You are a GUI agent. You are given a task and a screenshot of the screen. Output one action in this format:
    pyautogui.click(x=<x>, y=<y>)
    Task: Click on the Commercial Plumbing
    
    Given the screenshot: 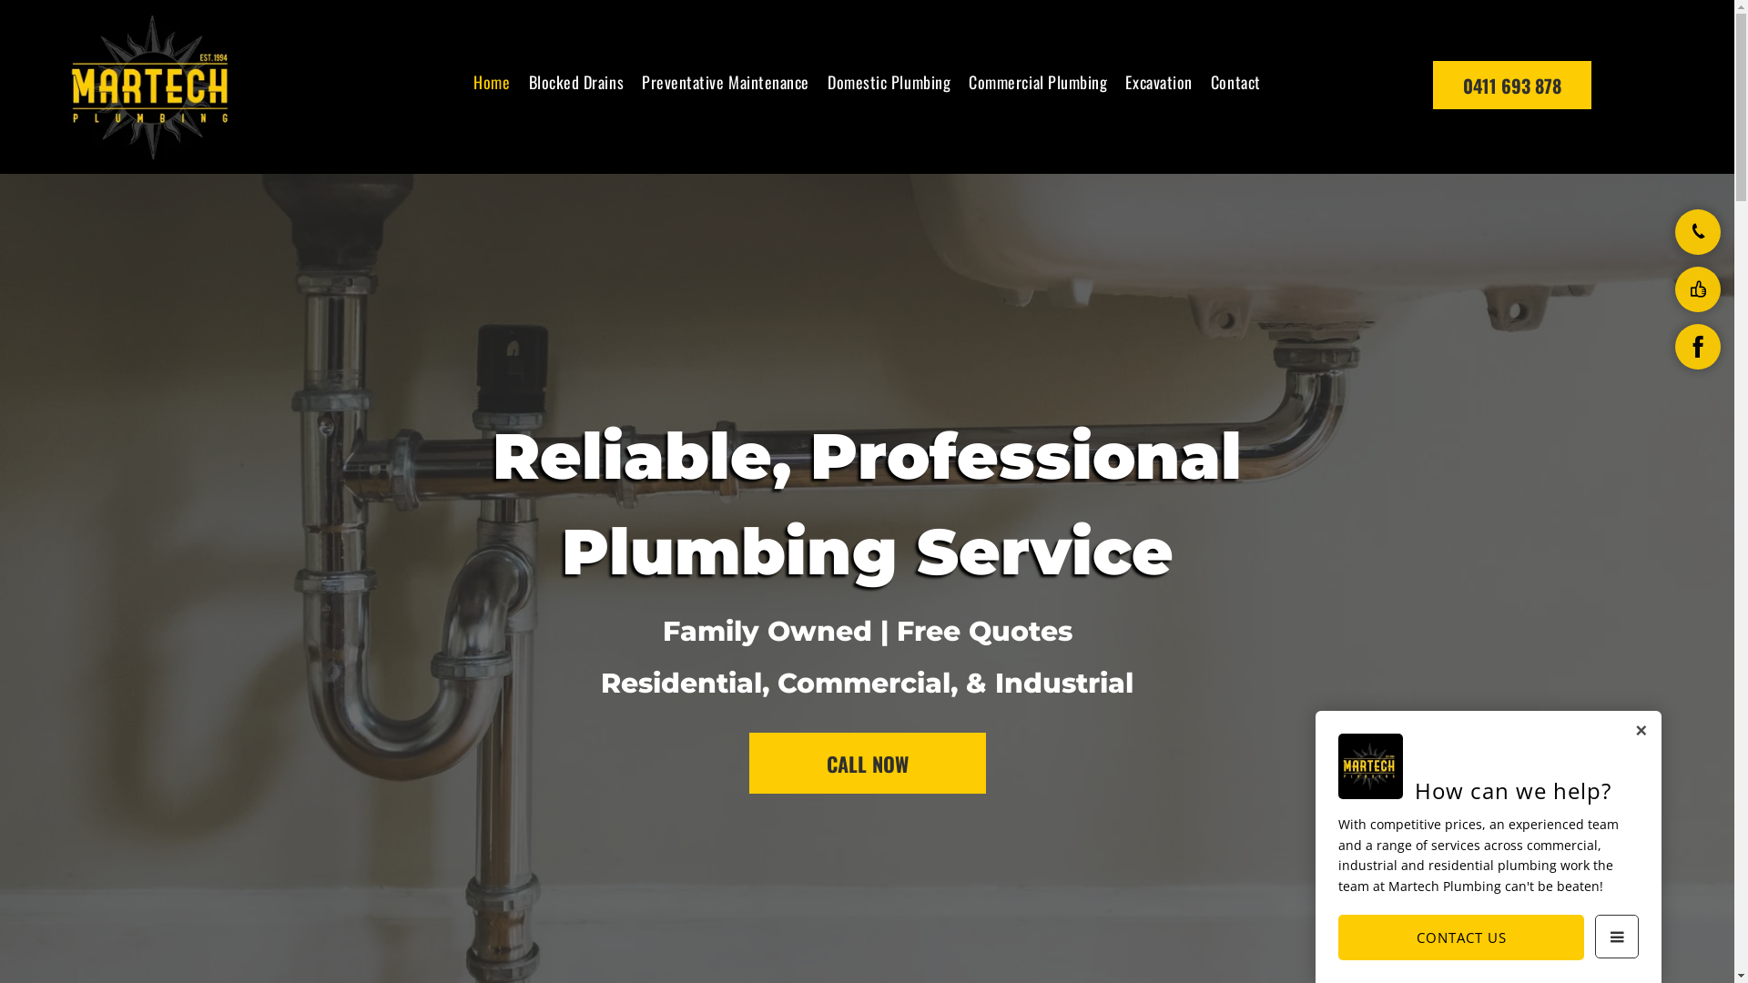 What is the action you would take?
    pyautogui.click(x=1038, y=82)
    